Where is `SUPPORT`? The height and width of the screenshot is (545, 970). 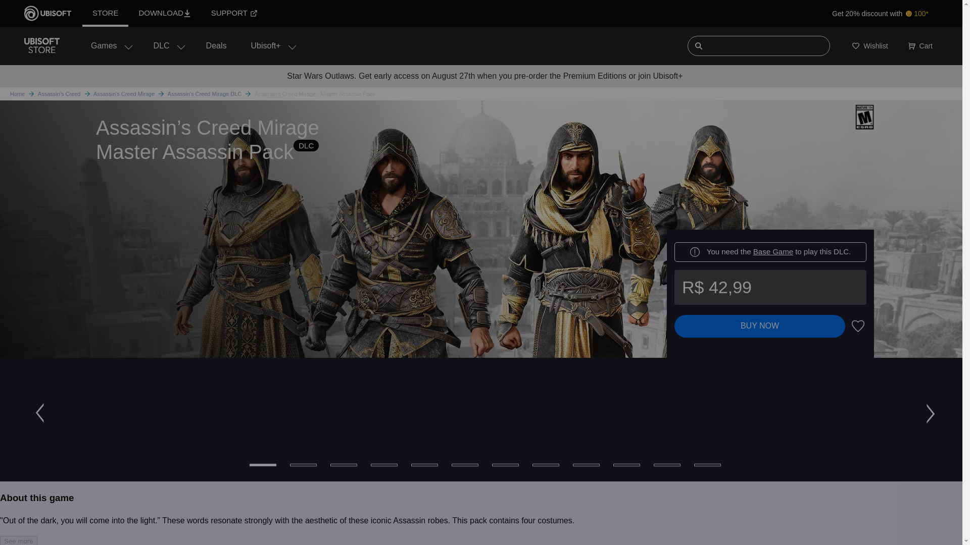 SUPPORT is located at coordinates (234, 13).